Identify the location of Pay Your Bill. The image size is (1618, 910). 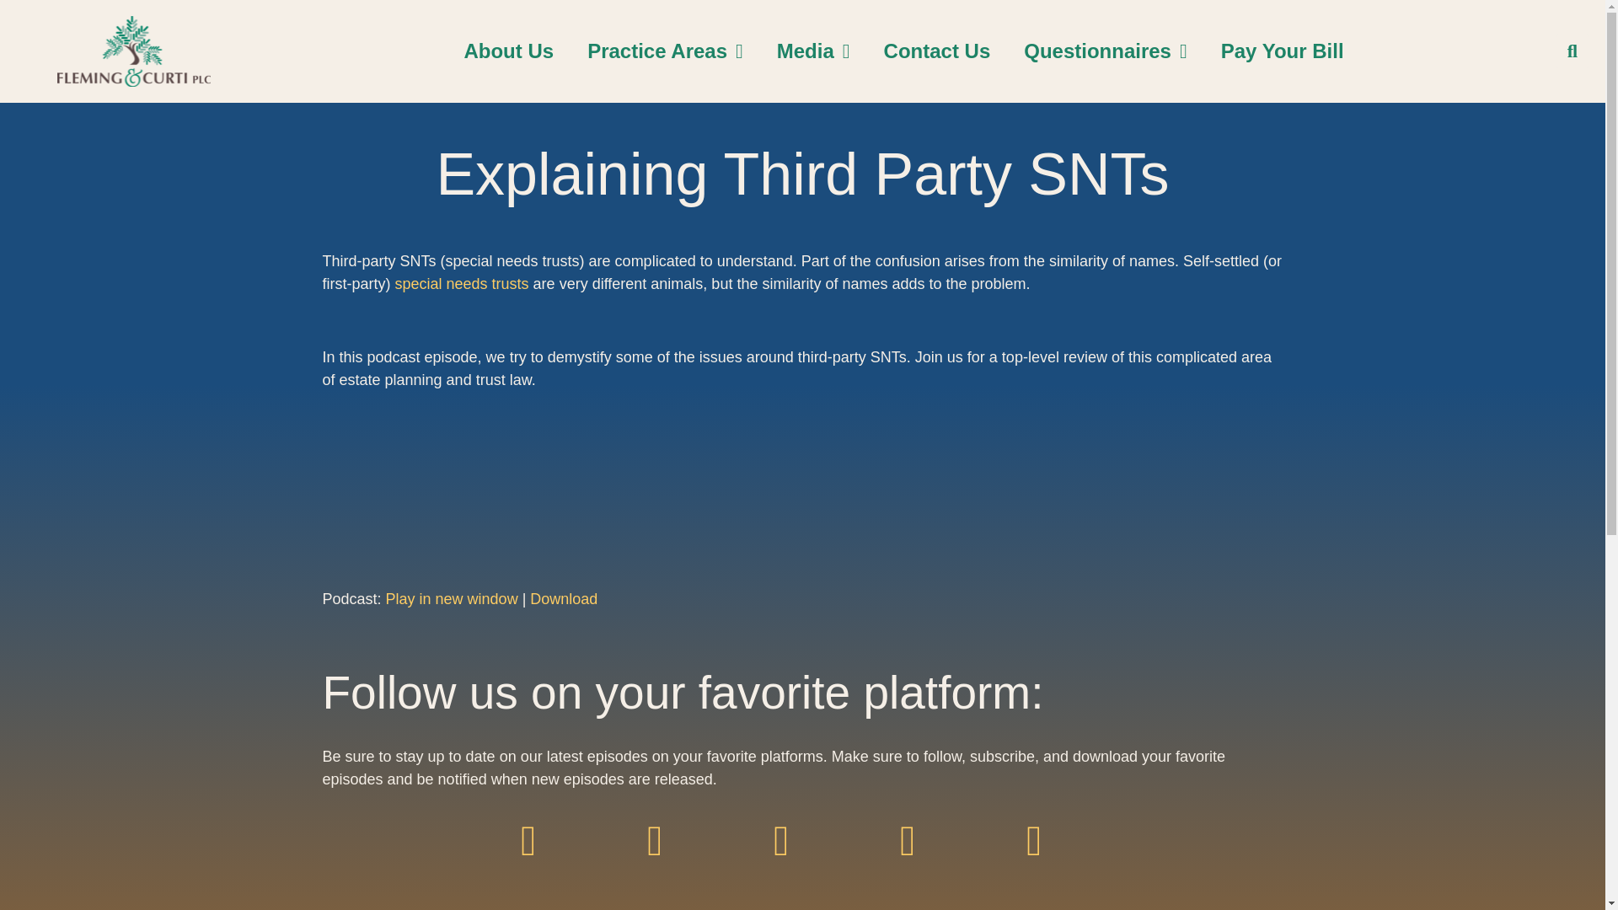
(1282, 51).